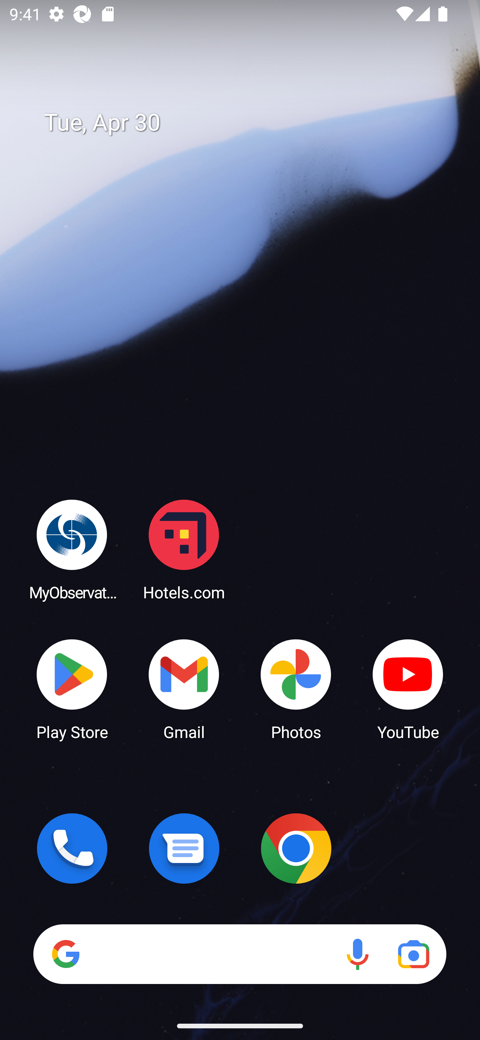 Image resolution: width=480 pixels, height=1040 pixels. What do you see at coordinates (184, 689) in the screenshot?
I see `Gmail` at bounding box center [184, 689].